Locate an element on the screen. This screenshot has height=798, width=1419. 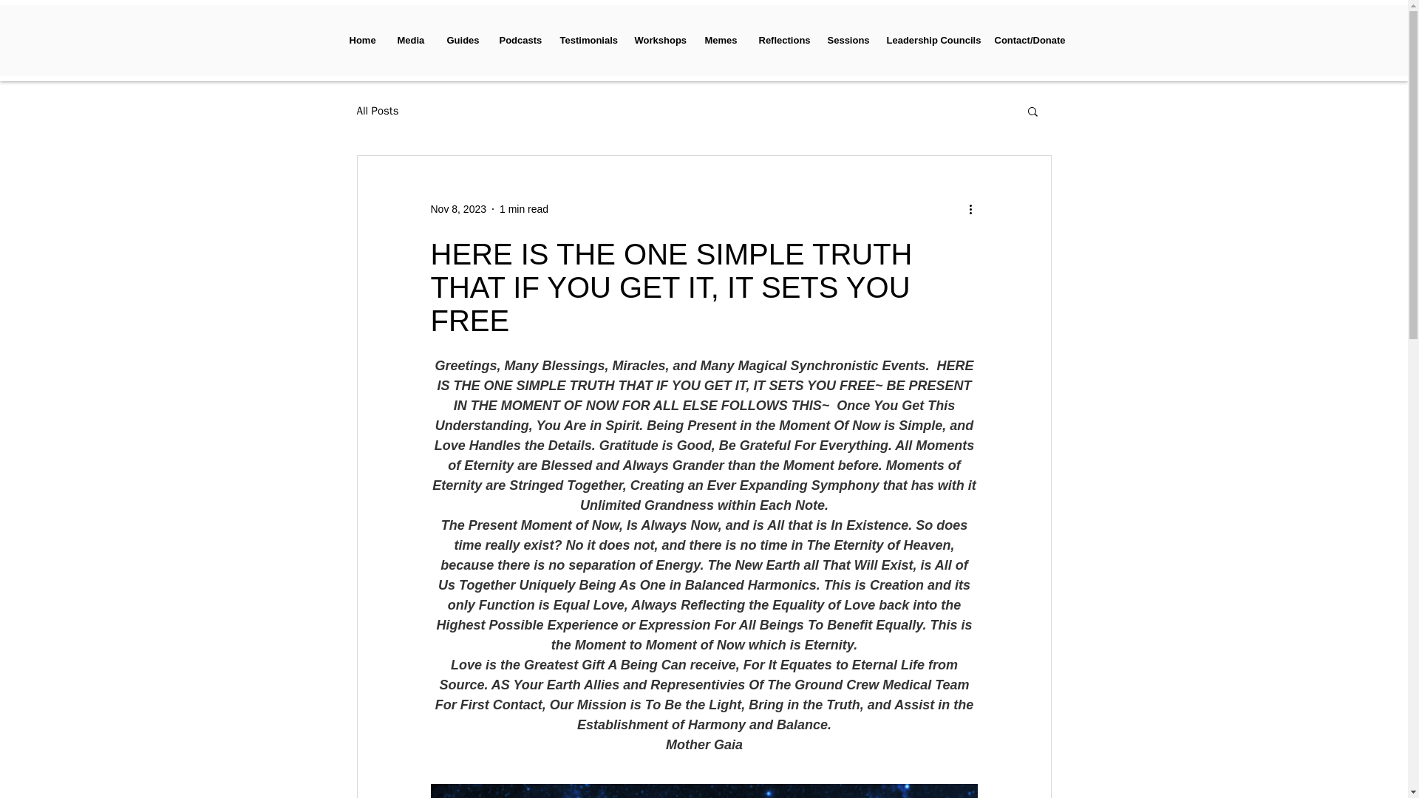
Nov 8, 2023 is located at coordinates (458, 208).